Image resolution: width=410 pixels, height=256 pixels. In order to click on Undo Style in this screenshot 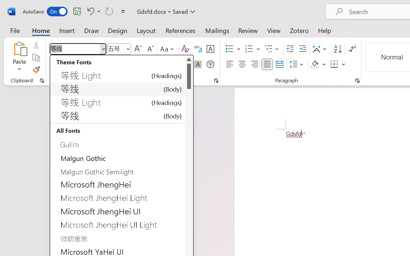, I will do `click(93, 11)`.